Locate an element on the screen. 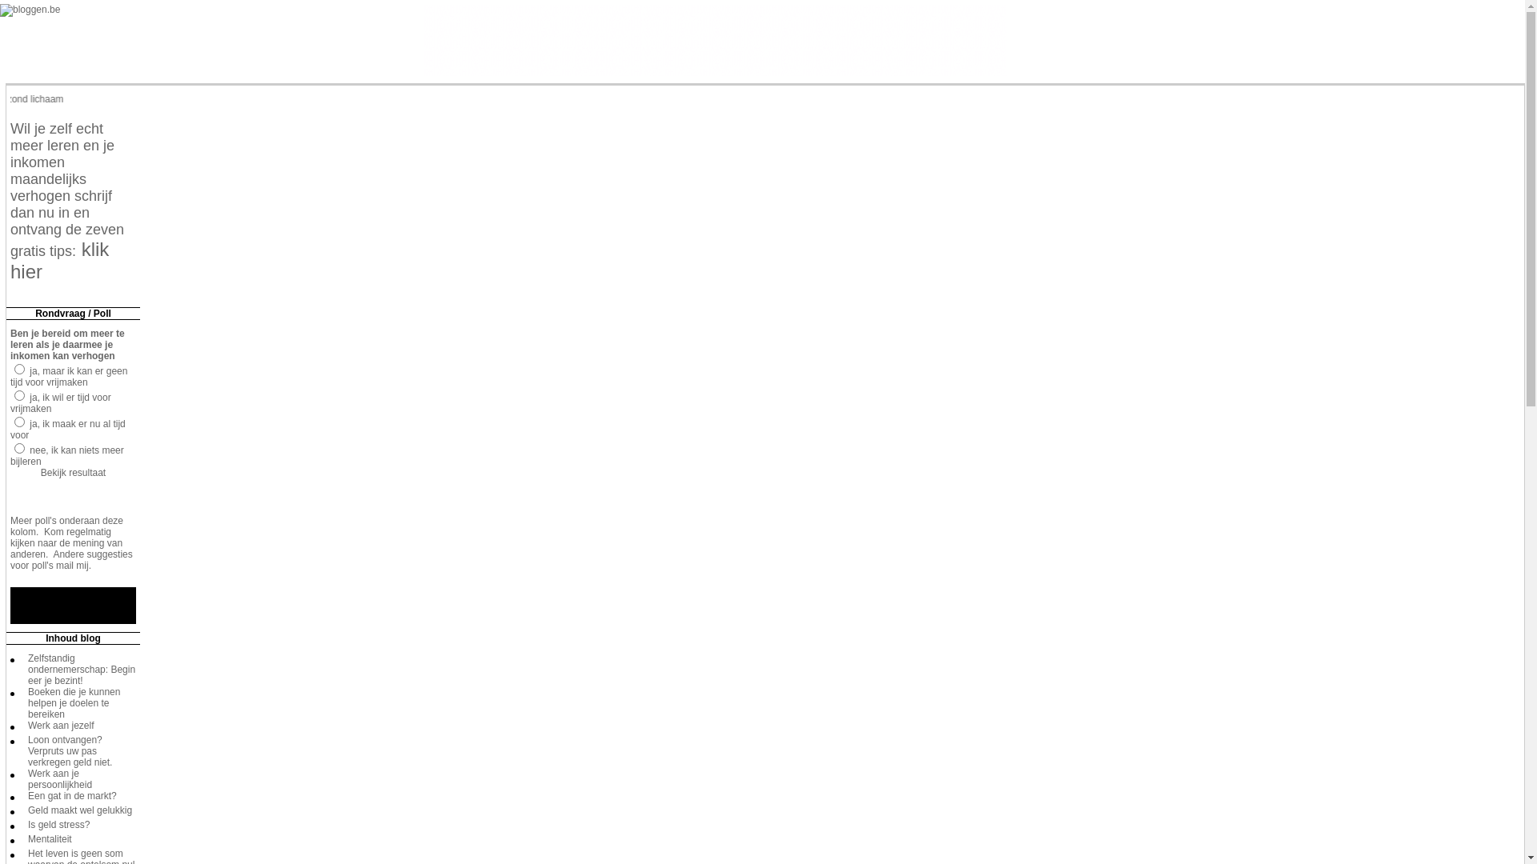 The image size is (1537, 864). Boeken die je kunnen helpen je doelen te bereiken is located at coordinates (74, 703).